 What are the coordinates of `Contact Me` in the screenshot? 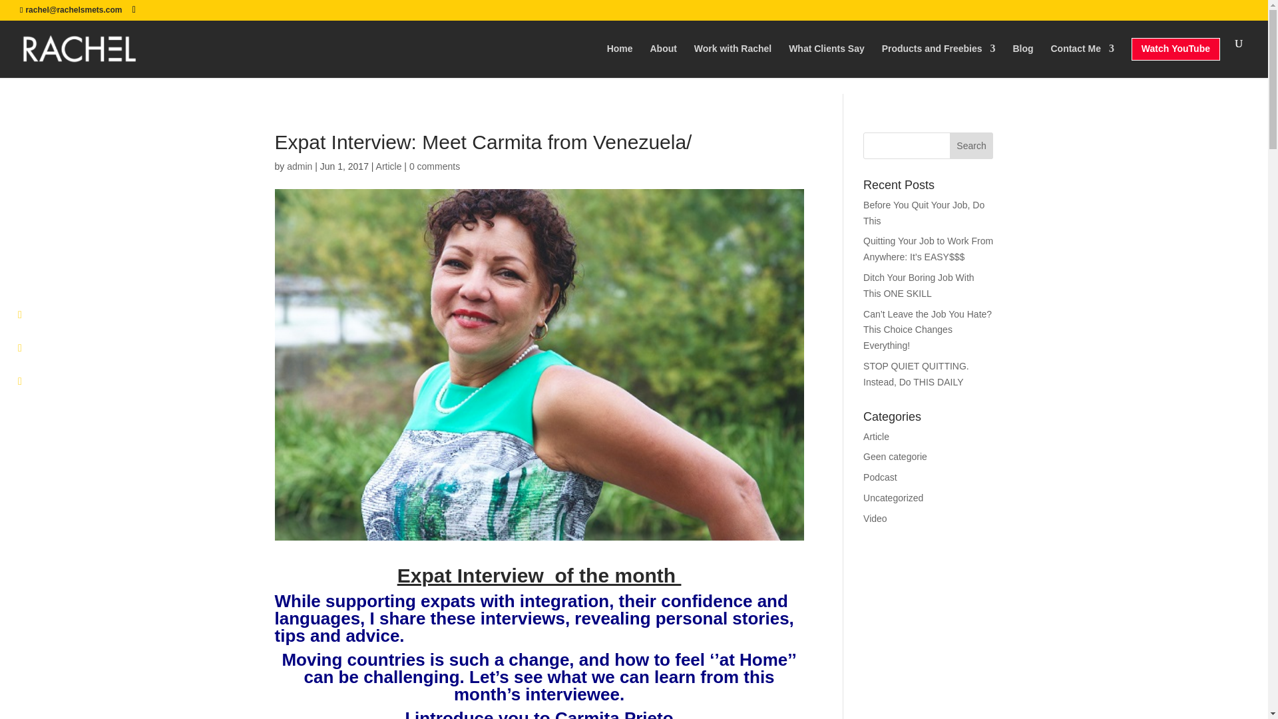 It's located at (1082, 57).